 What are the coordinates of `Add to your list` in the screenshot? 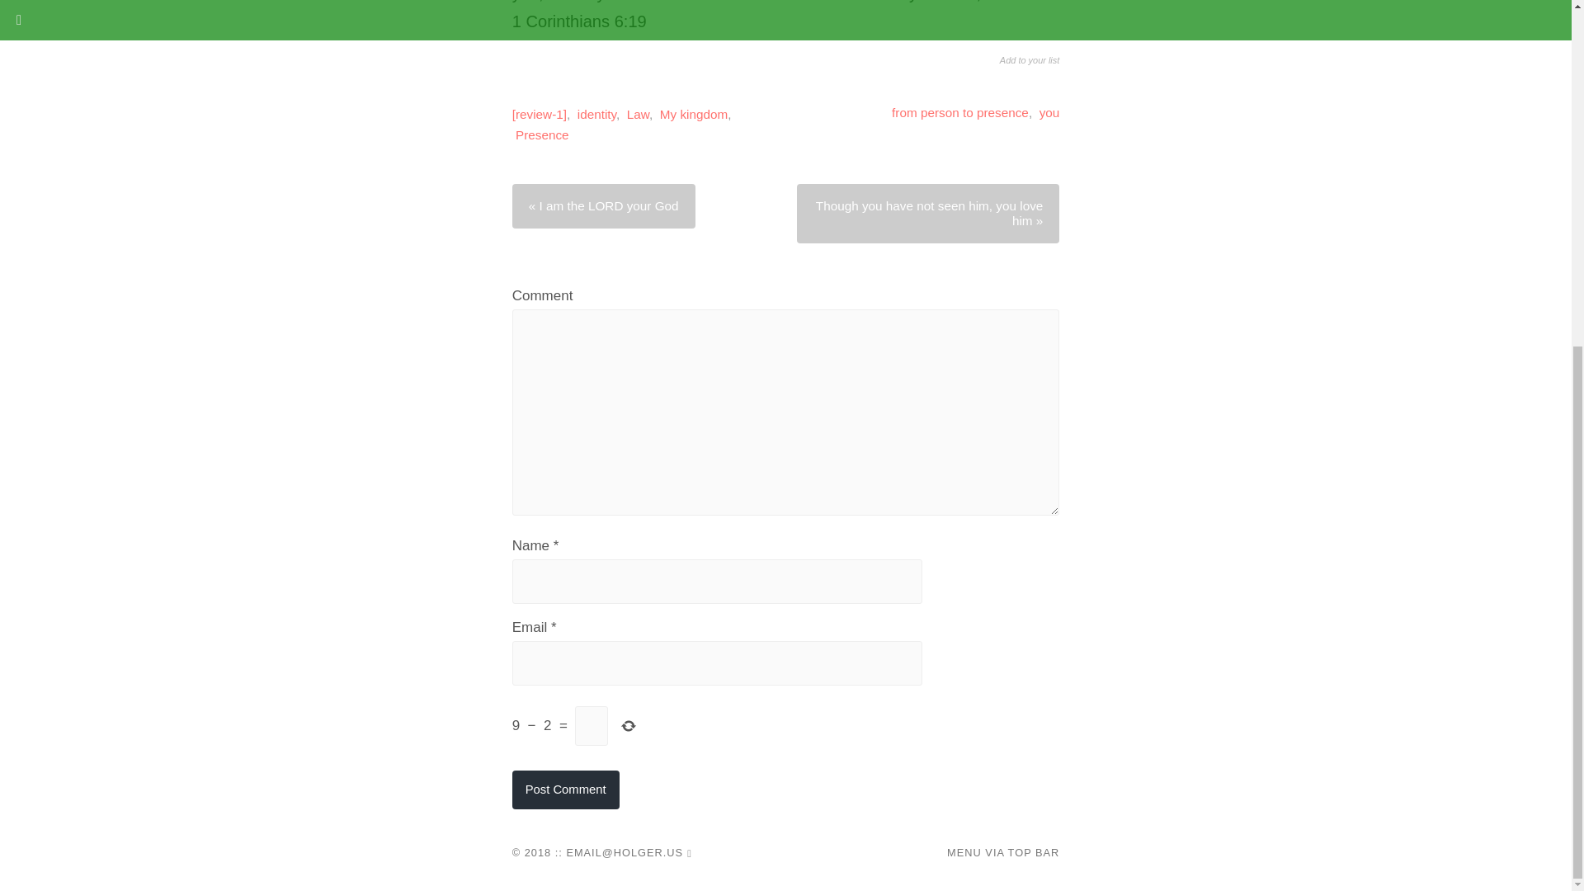 It's located at (1030, 81).